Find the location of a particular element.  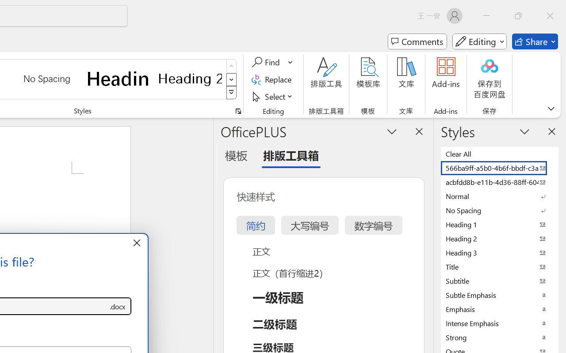

Strong is located at coordinates (500, 337).